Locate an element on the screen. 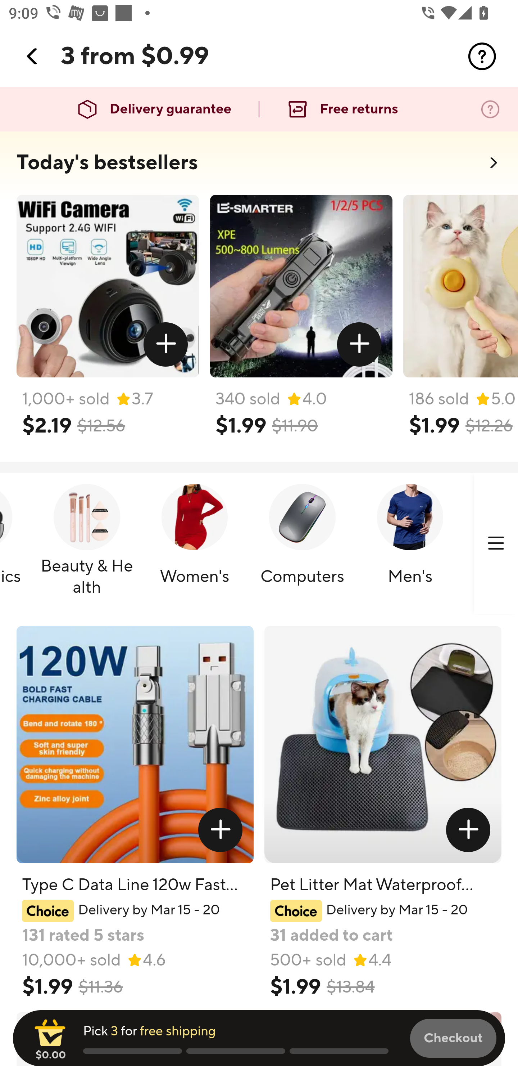   is located at coordinates (468, 830).